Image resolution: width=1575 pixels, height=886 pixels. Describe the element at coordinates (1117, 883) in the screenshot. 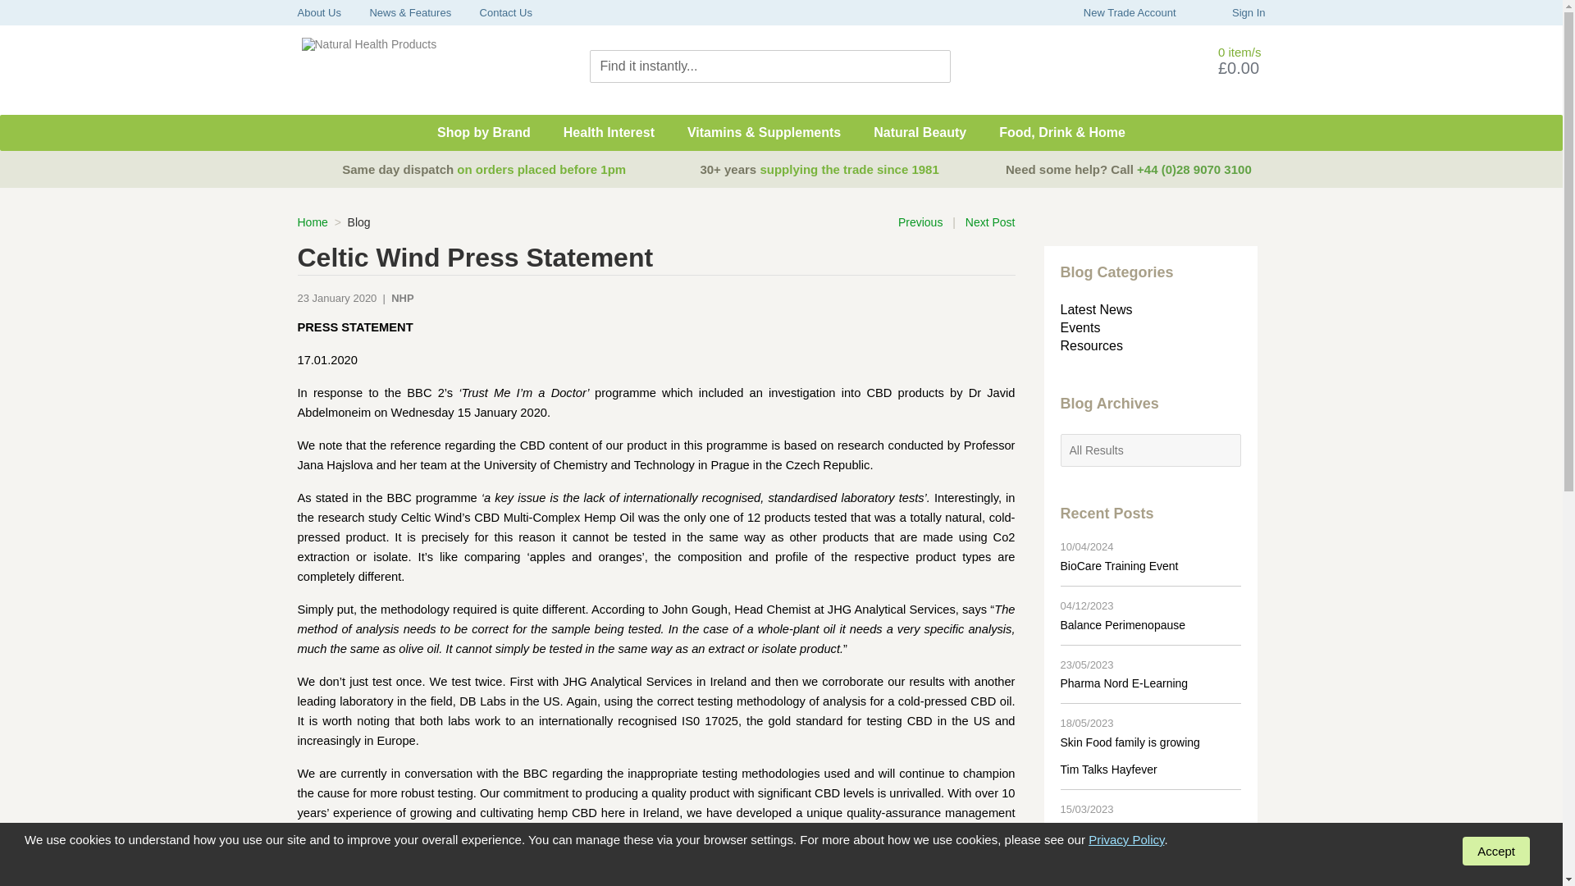

I see `Now Stocking BioCare` at that location.